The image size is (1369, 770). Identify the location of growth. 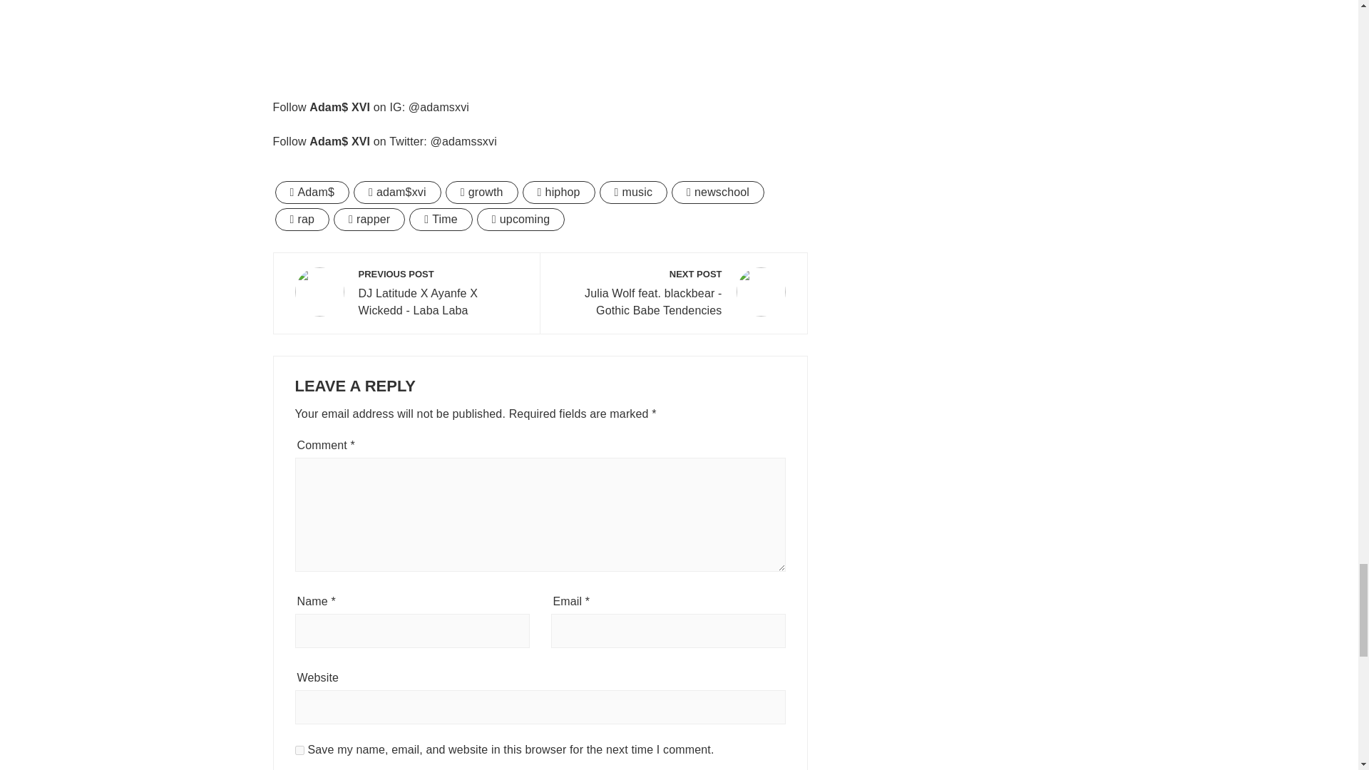
(482, 192).